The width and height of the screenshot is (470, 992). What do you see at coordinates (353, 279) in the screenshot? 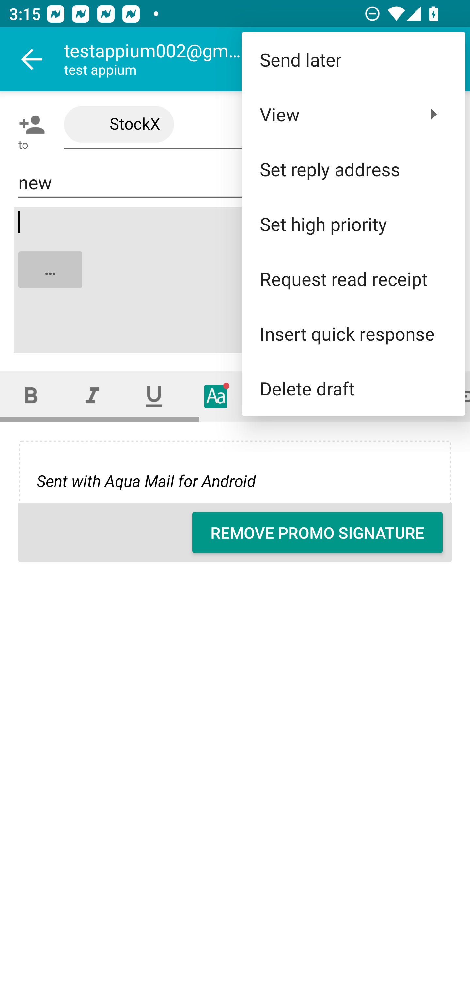
I see `Request read receipt` at bounding box center [353, 279].